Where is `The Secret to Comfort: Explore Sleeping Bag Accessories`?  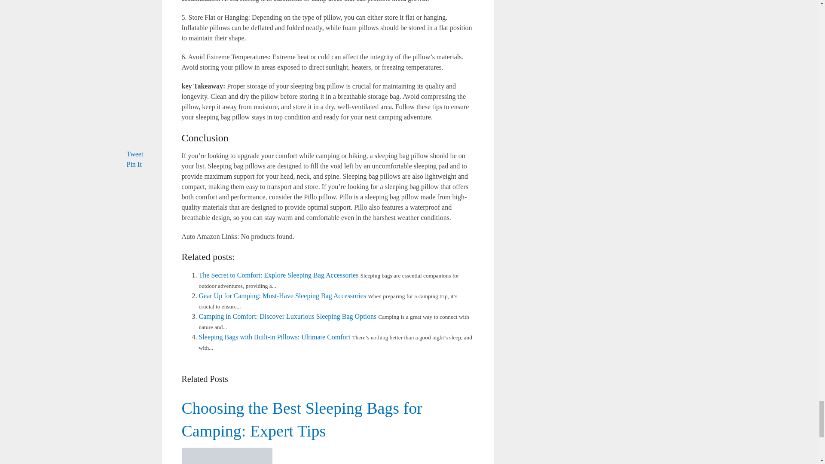
The Secret to Comfort: Explore Sleeping Bag Accessories is located at coordinates (278, 275).